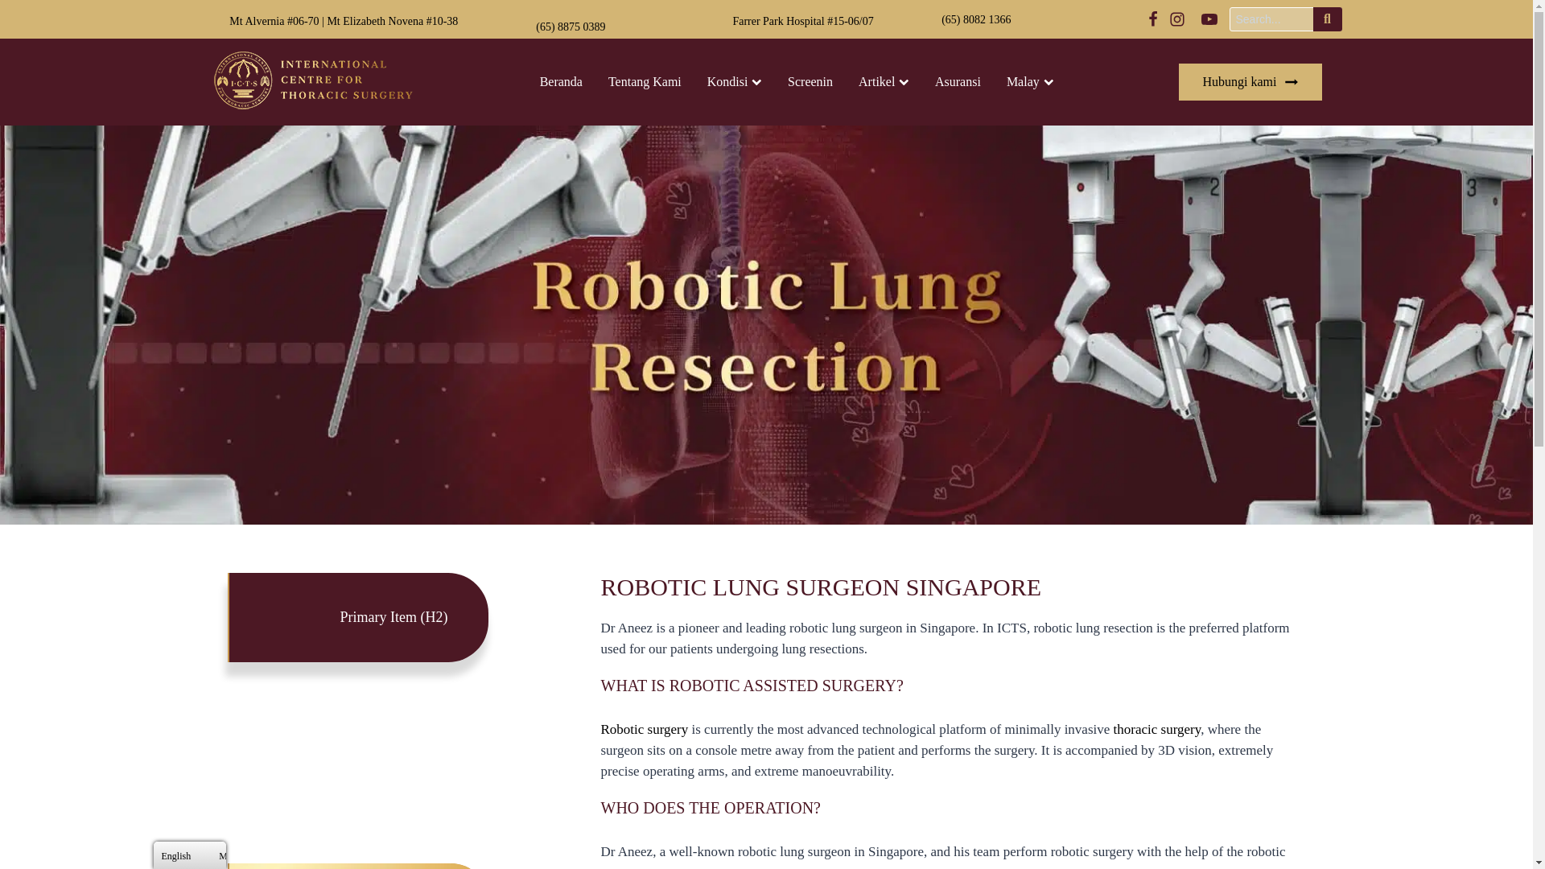 This screenshot has height=869, width=1545. What do you see at coordinates (734, 82) in the screenshot?
I see `Kondisi` at bounding box center [734, 82].